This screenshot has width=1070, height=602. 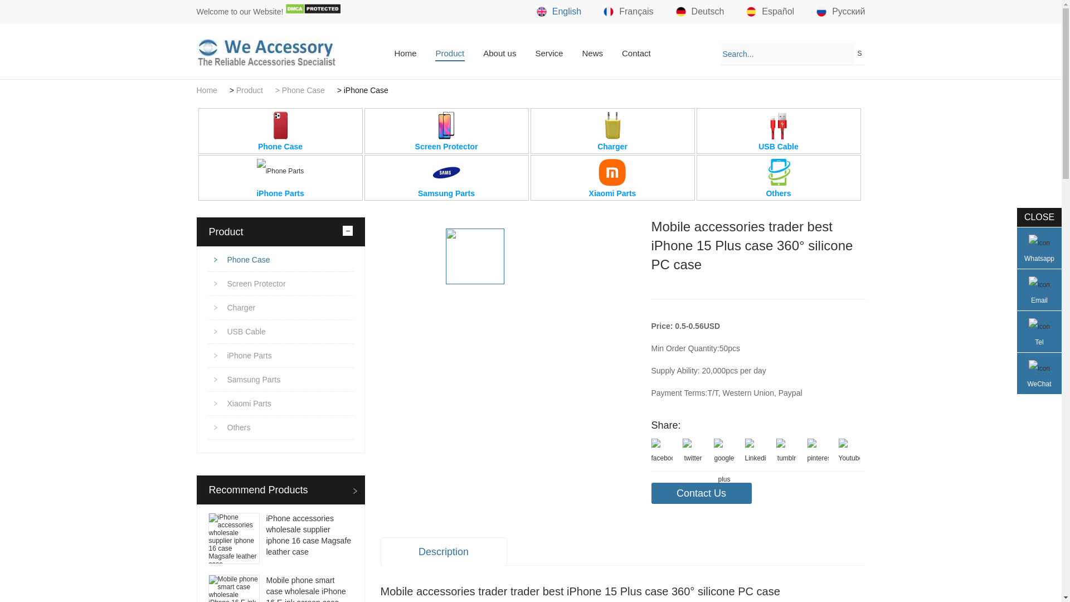 What do you see at coordinates (700, 11) in the screenshot?
I see `Deutsch` at bounding box center [700, 11].